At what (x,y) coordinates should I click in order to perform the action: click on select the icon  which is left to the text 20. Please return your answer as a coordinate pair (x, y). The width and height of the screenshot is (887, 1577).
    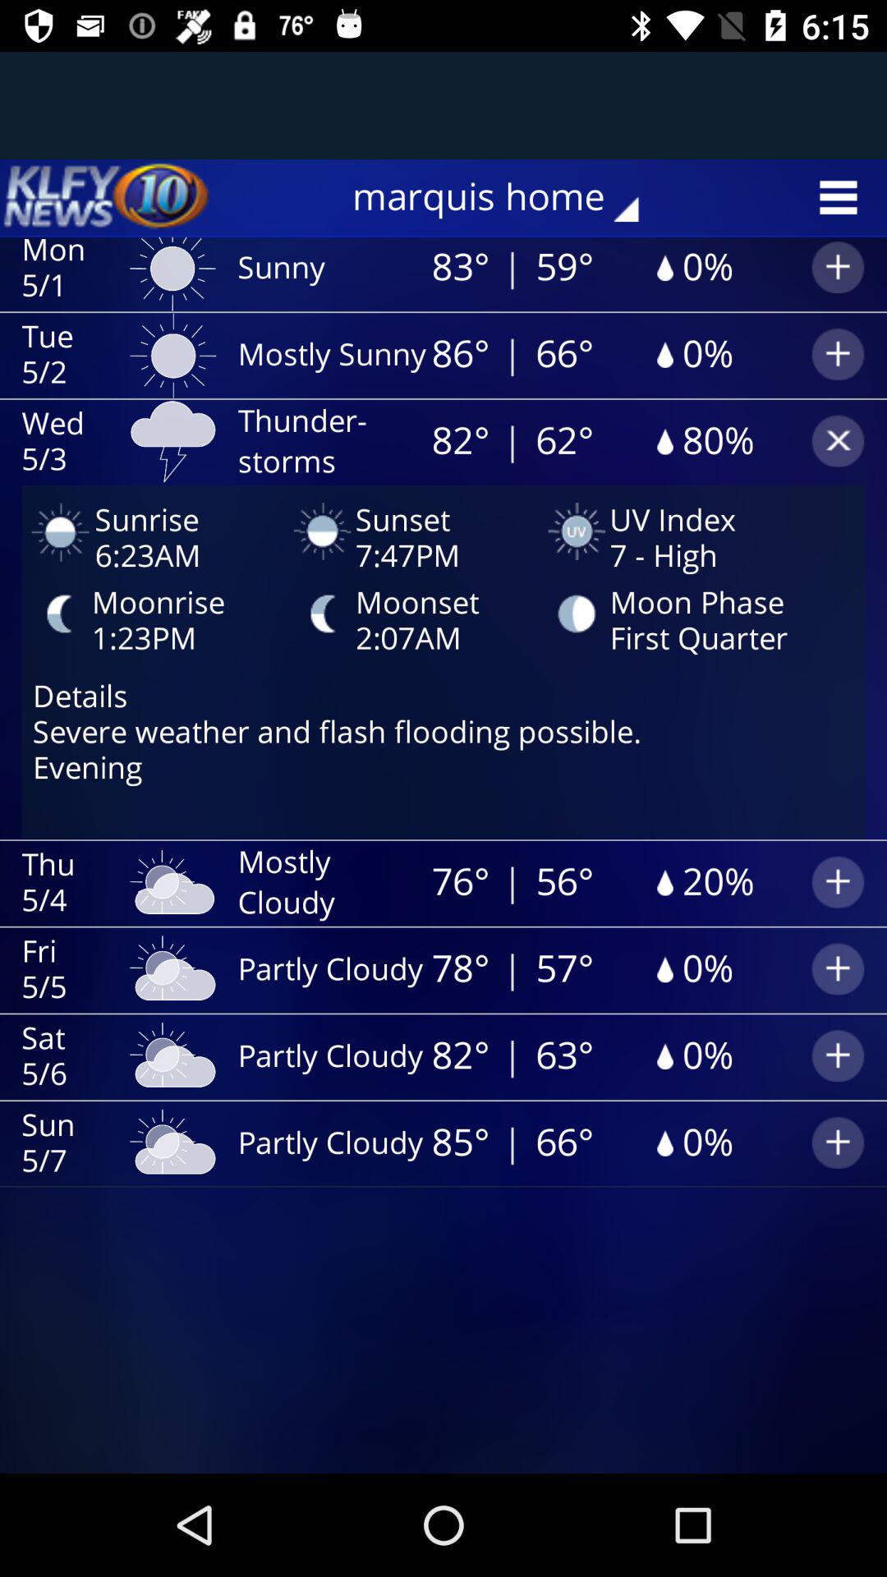
    Looking at the image, I should click on (663, 882).